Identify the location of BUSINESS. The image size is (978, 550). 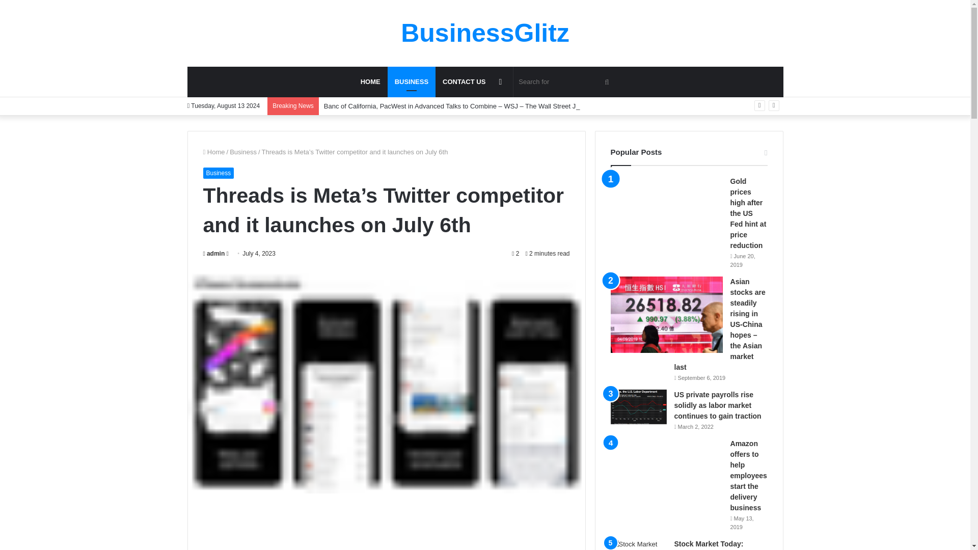
(411, 81).